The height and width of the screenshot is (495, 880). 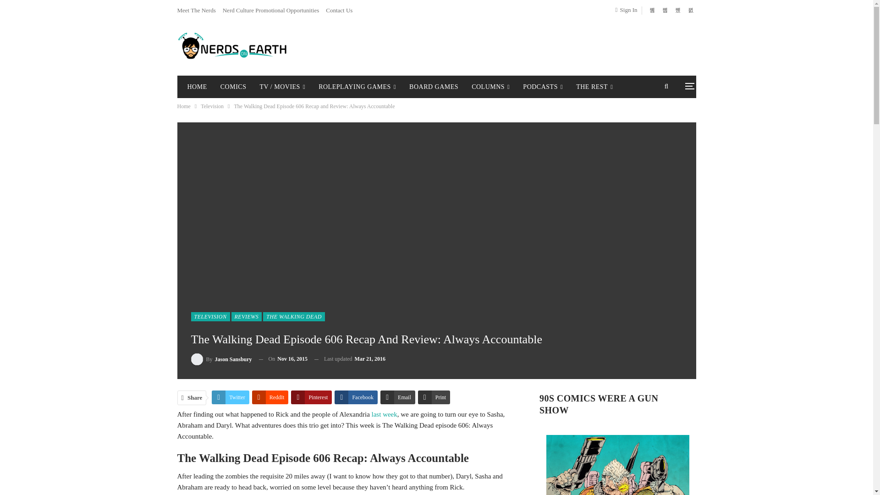 I want to click on Meet The Nerds, so click(x=196, y=10).